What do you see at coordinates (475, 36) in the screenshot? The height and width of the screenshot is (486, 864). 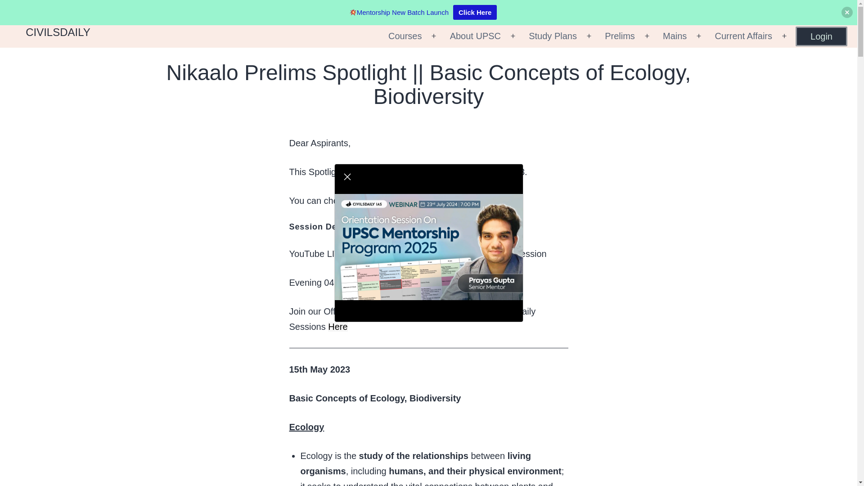 I see `About UPSC` at bounding box center [475, 36].